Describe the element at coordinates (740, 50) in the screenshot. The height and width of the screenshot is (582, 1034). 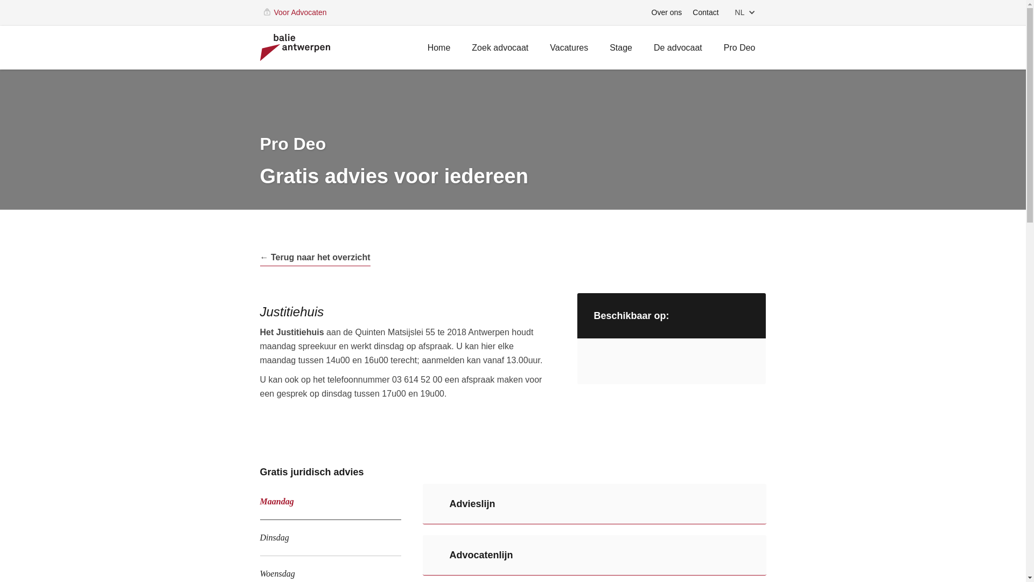
I see `Pro Deo` at that location.